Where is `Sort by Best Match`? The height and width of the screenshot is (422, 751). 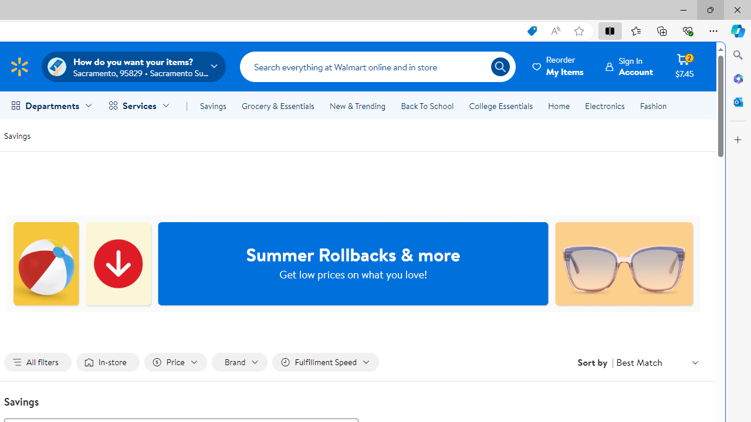 Sort by Best Match is located at coordinates (657, 362).